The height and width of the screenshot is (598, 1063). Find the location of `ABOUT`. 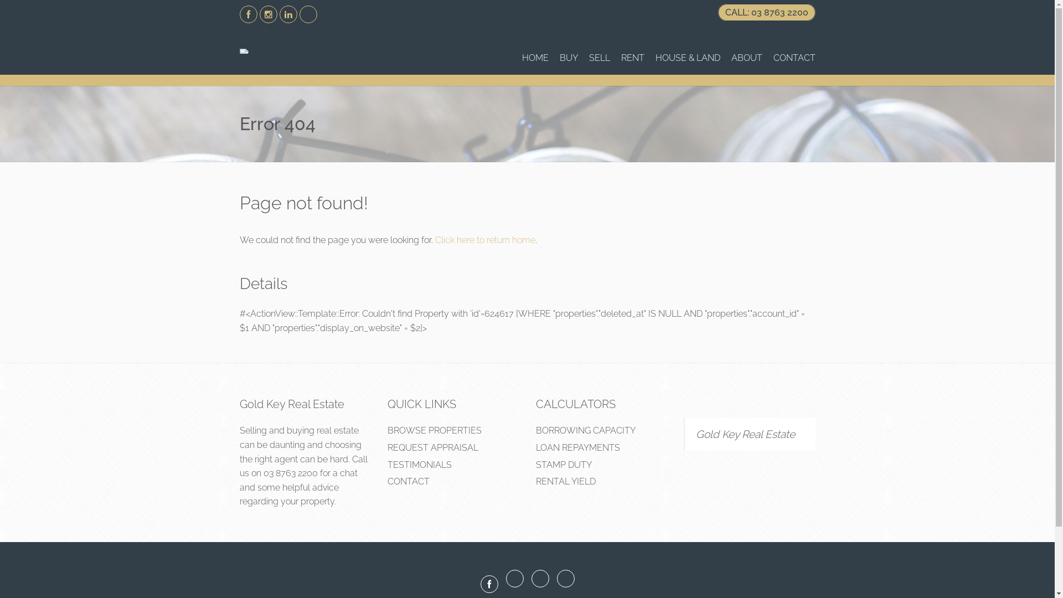

ABOUT is located at coordinates (746, 58).